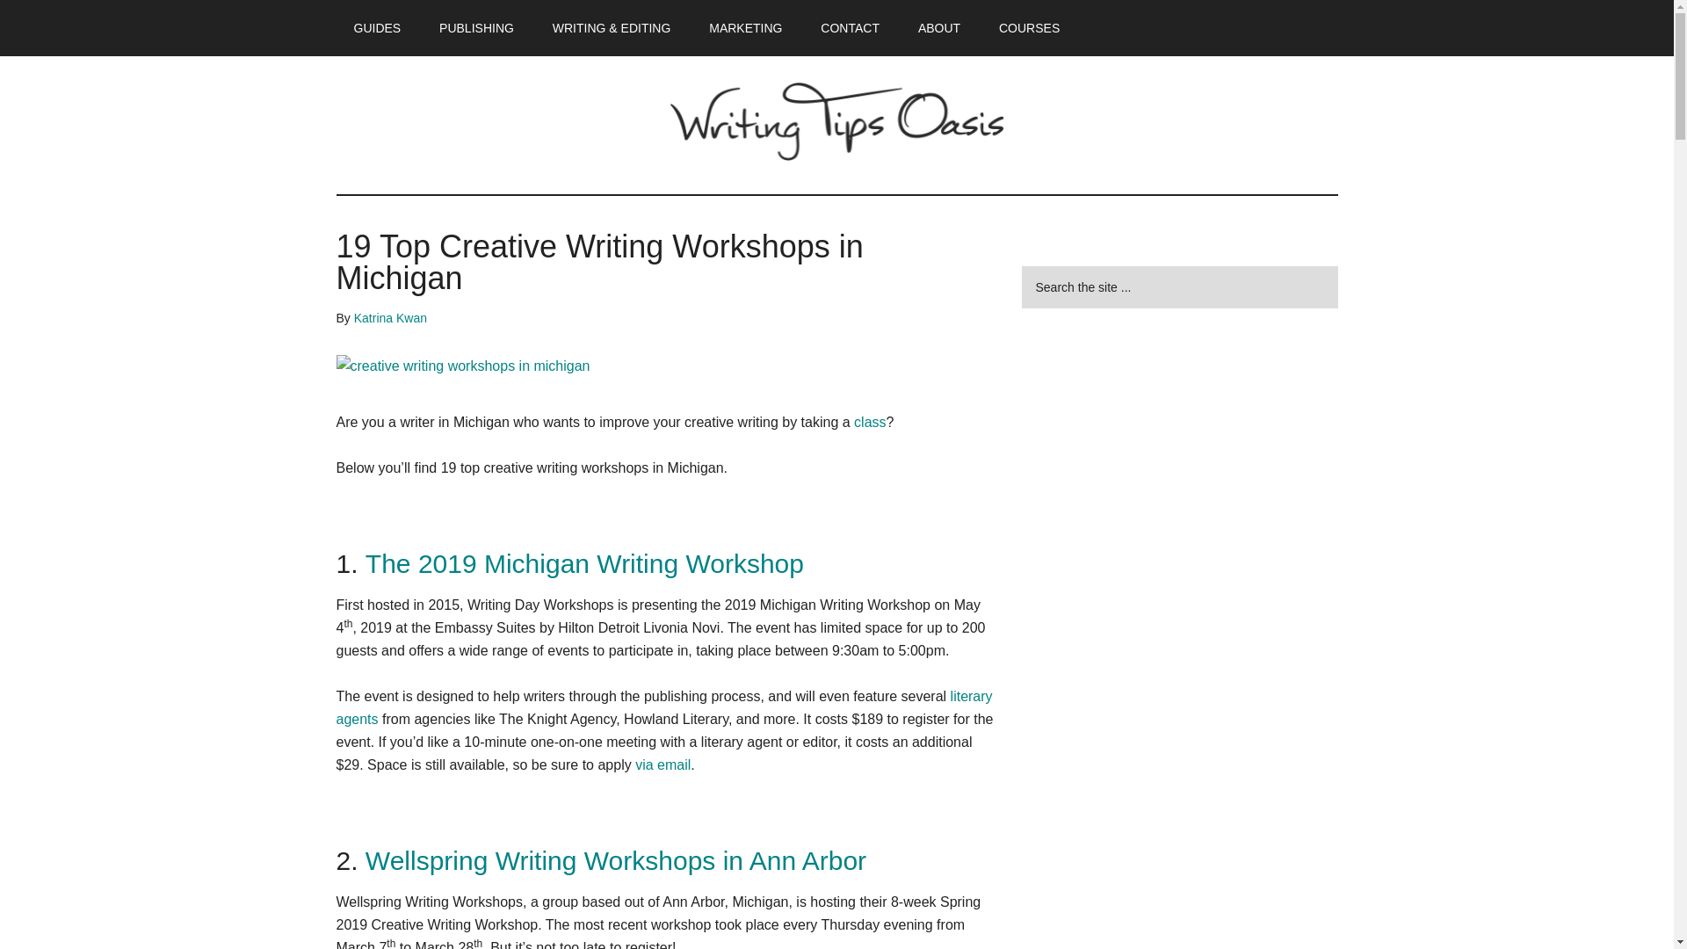 The width and height of the screenshot is (1687, 949). What do you see at coordinates (662, 764) in the screenshot?
I see `via email` at bounding box center [662, 764].